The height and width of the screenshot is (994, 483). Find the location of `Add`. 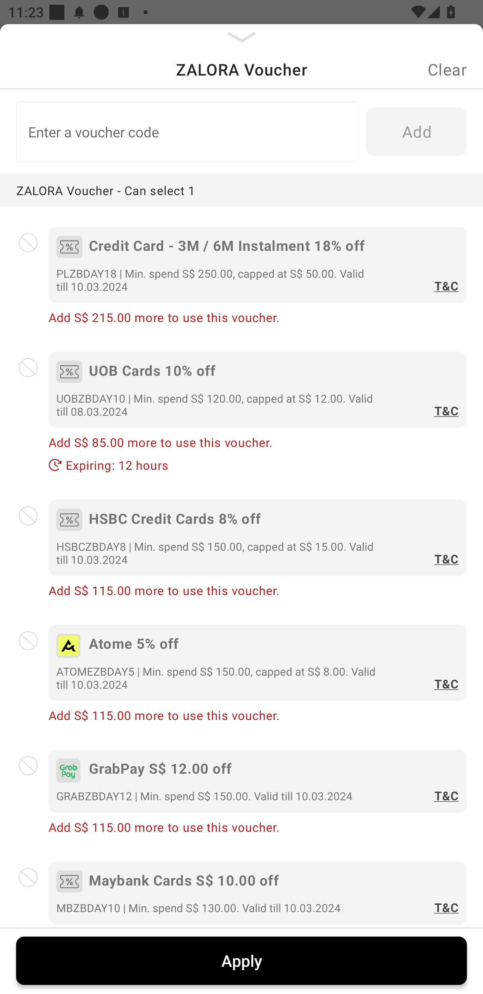

Add is located at coordinates (417, 132).